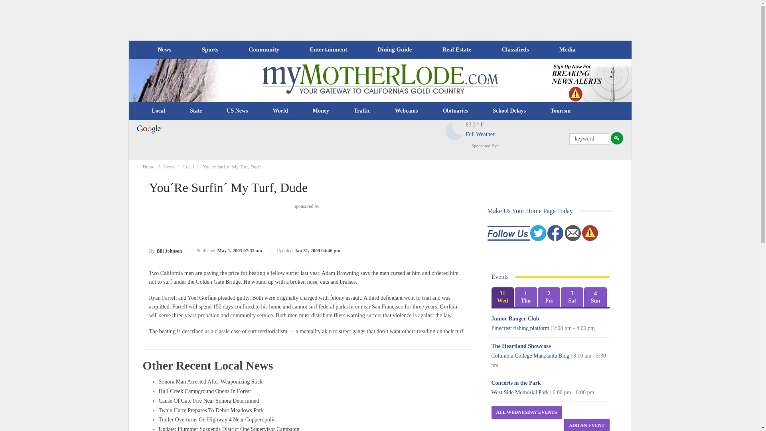  Describe the element at coordinates (328, 49) in the screenshot. I see `Entertainment` at that location.